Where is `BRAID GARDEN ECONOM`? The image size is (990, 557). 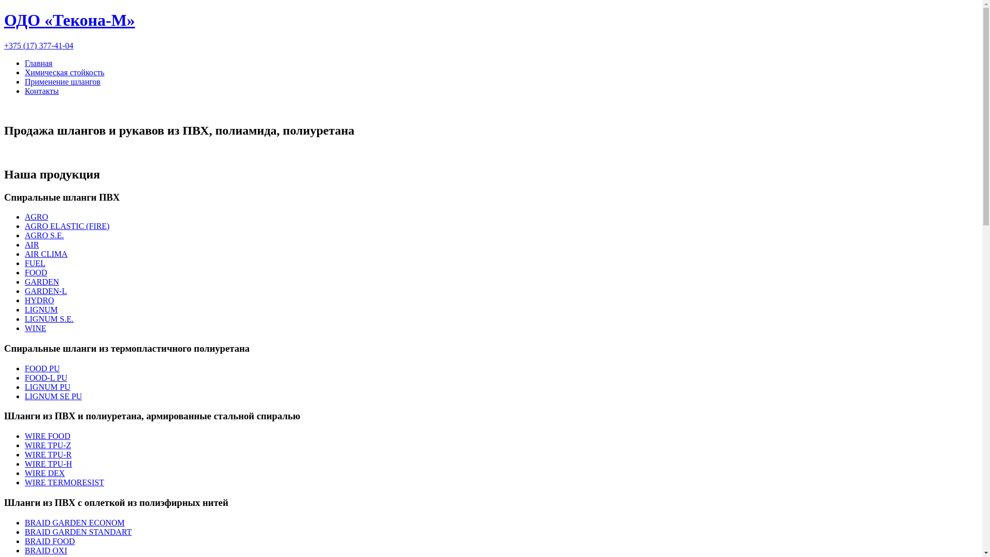
BRAID GARDEN ECONOM is located at coordinates (75, 523).